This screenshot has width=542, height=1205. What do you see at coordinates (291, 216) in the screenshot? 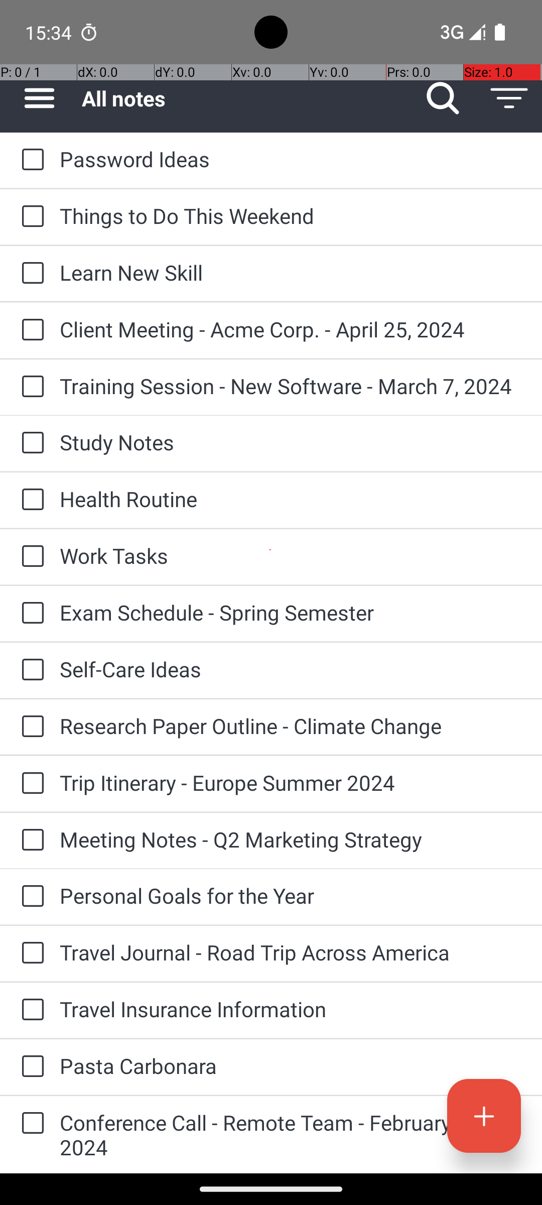
I see `Things to Do This Weekend` at bounding box center [291, 216].